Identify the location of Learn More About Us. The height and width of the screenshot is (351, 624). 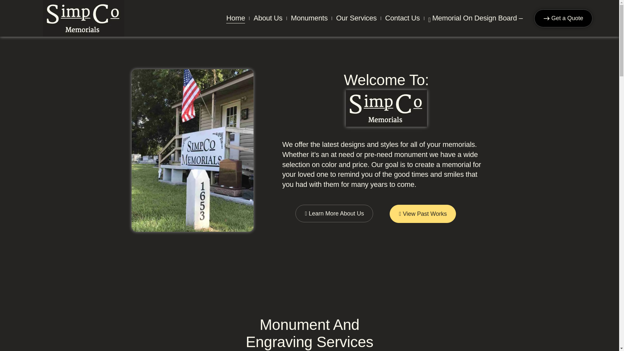
(334, 213).